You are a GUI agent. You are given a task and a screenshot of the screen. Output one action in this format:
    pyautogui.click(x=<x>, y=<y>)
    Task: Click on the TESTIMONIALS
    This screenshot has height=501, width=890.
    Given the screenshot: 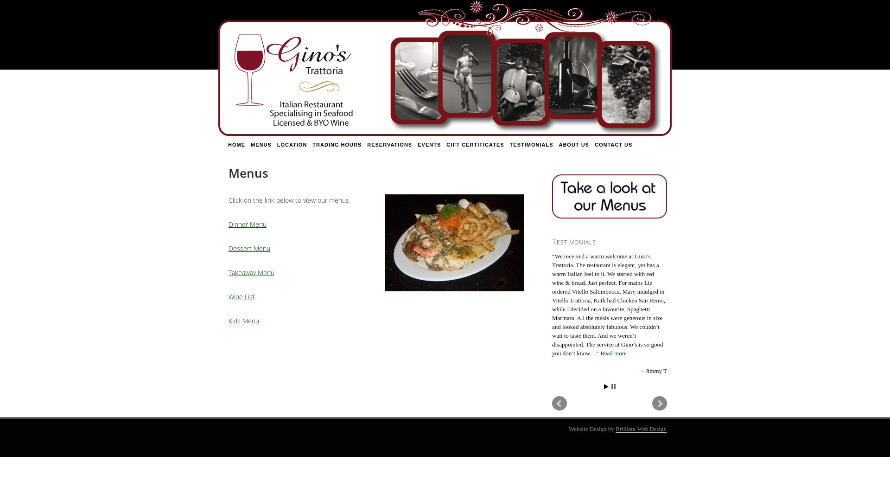 What is the action you would take?
    pyautogui.click(x=532, y=145)
    